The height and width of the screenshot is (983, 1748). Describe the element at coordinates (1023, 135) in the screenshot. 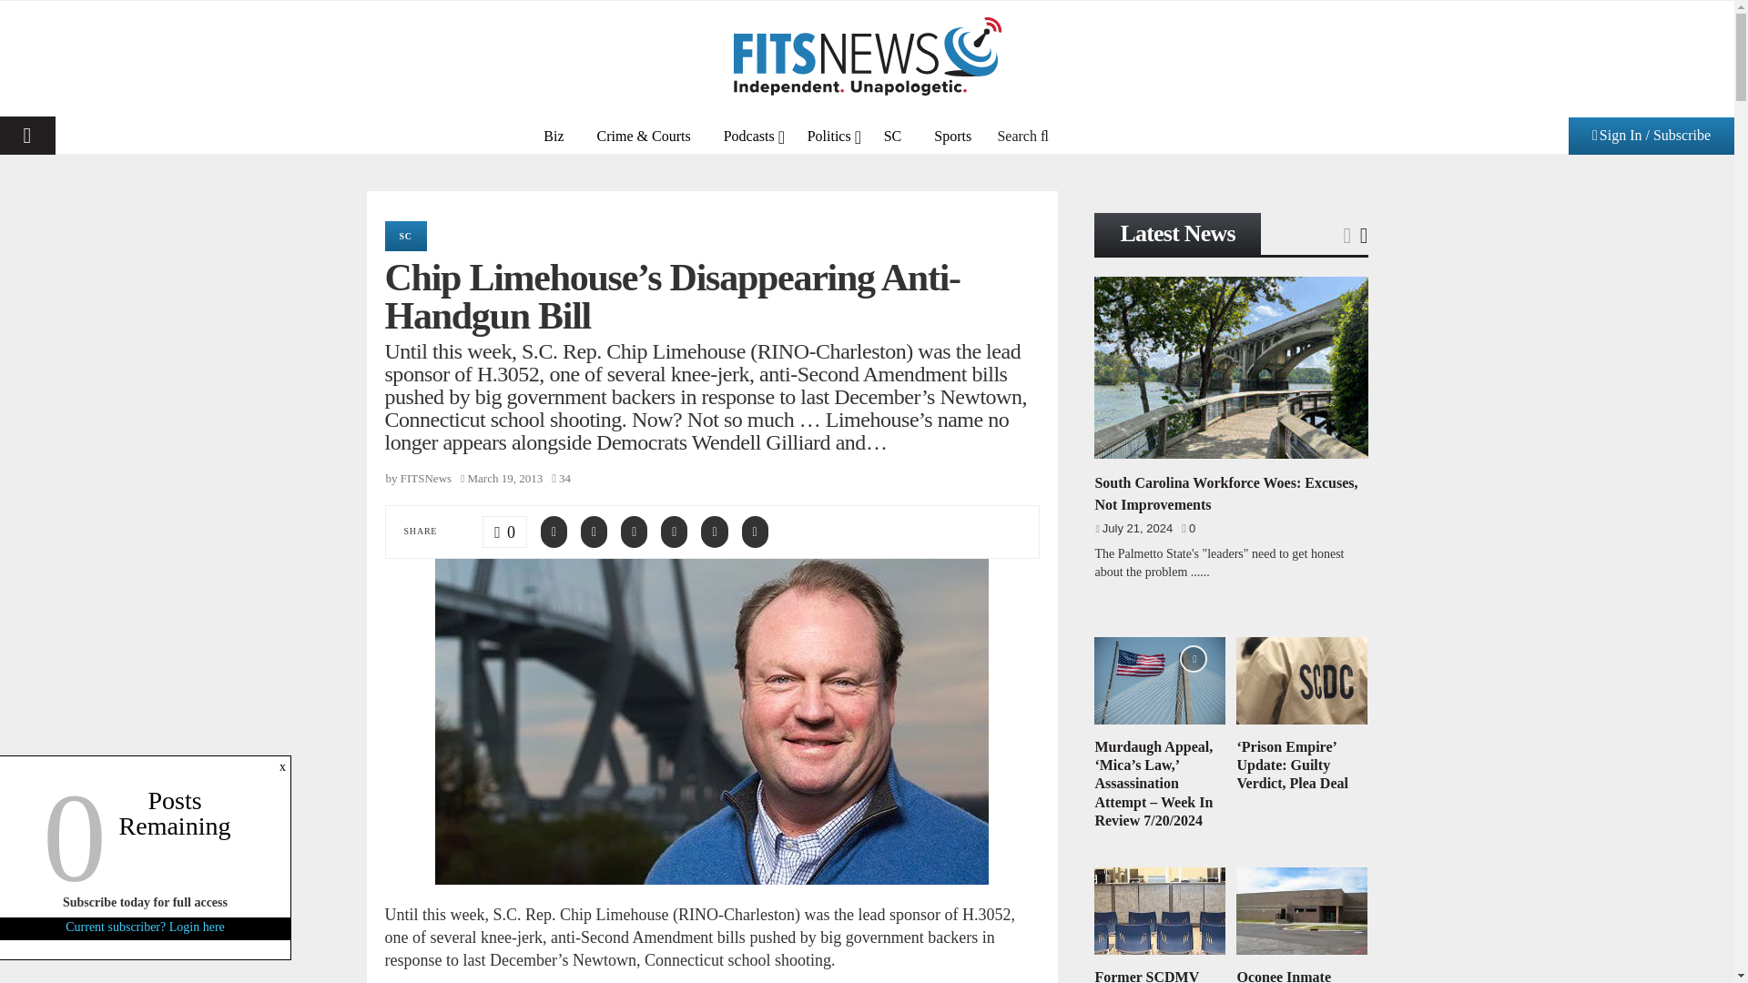

I see `Search` at that location.